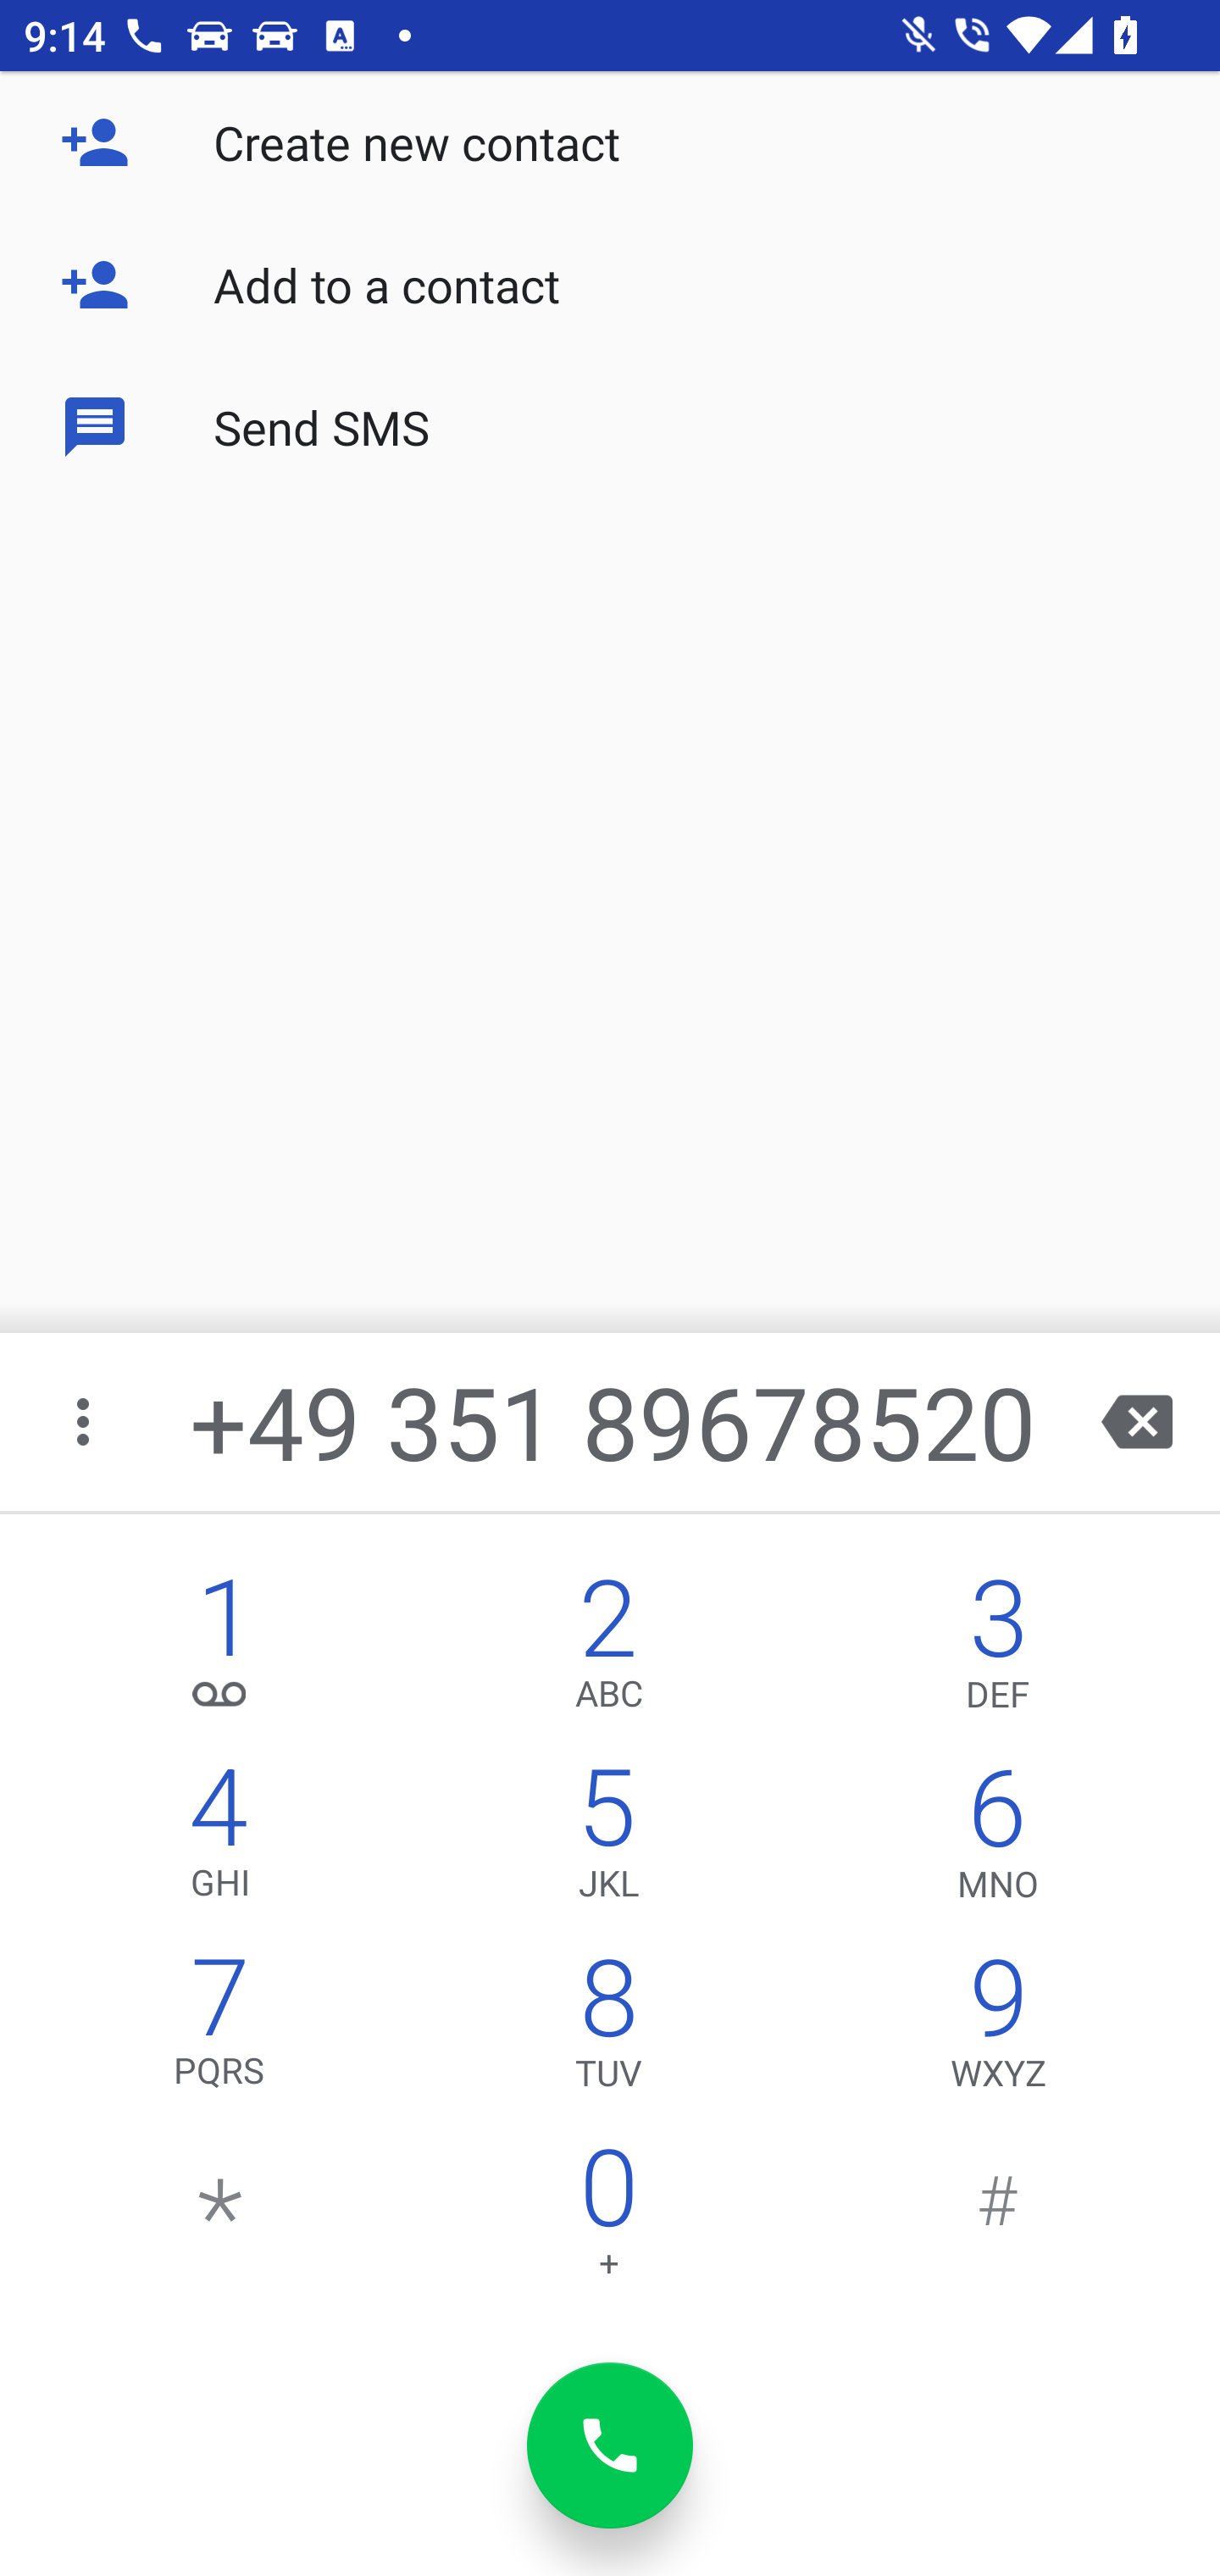 Image resolution: width=1220 pixels, height=2576 pixels. I want to click on 7,PQRS 7 PQRS, so click(220, 2030).